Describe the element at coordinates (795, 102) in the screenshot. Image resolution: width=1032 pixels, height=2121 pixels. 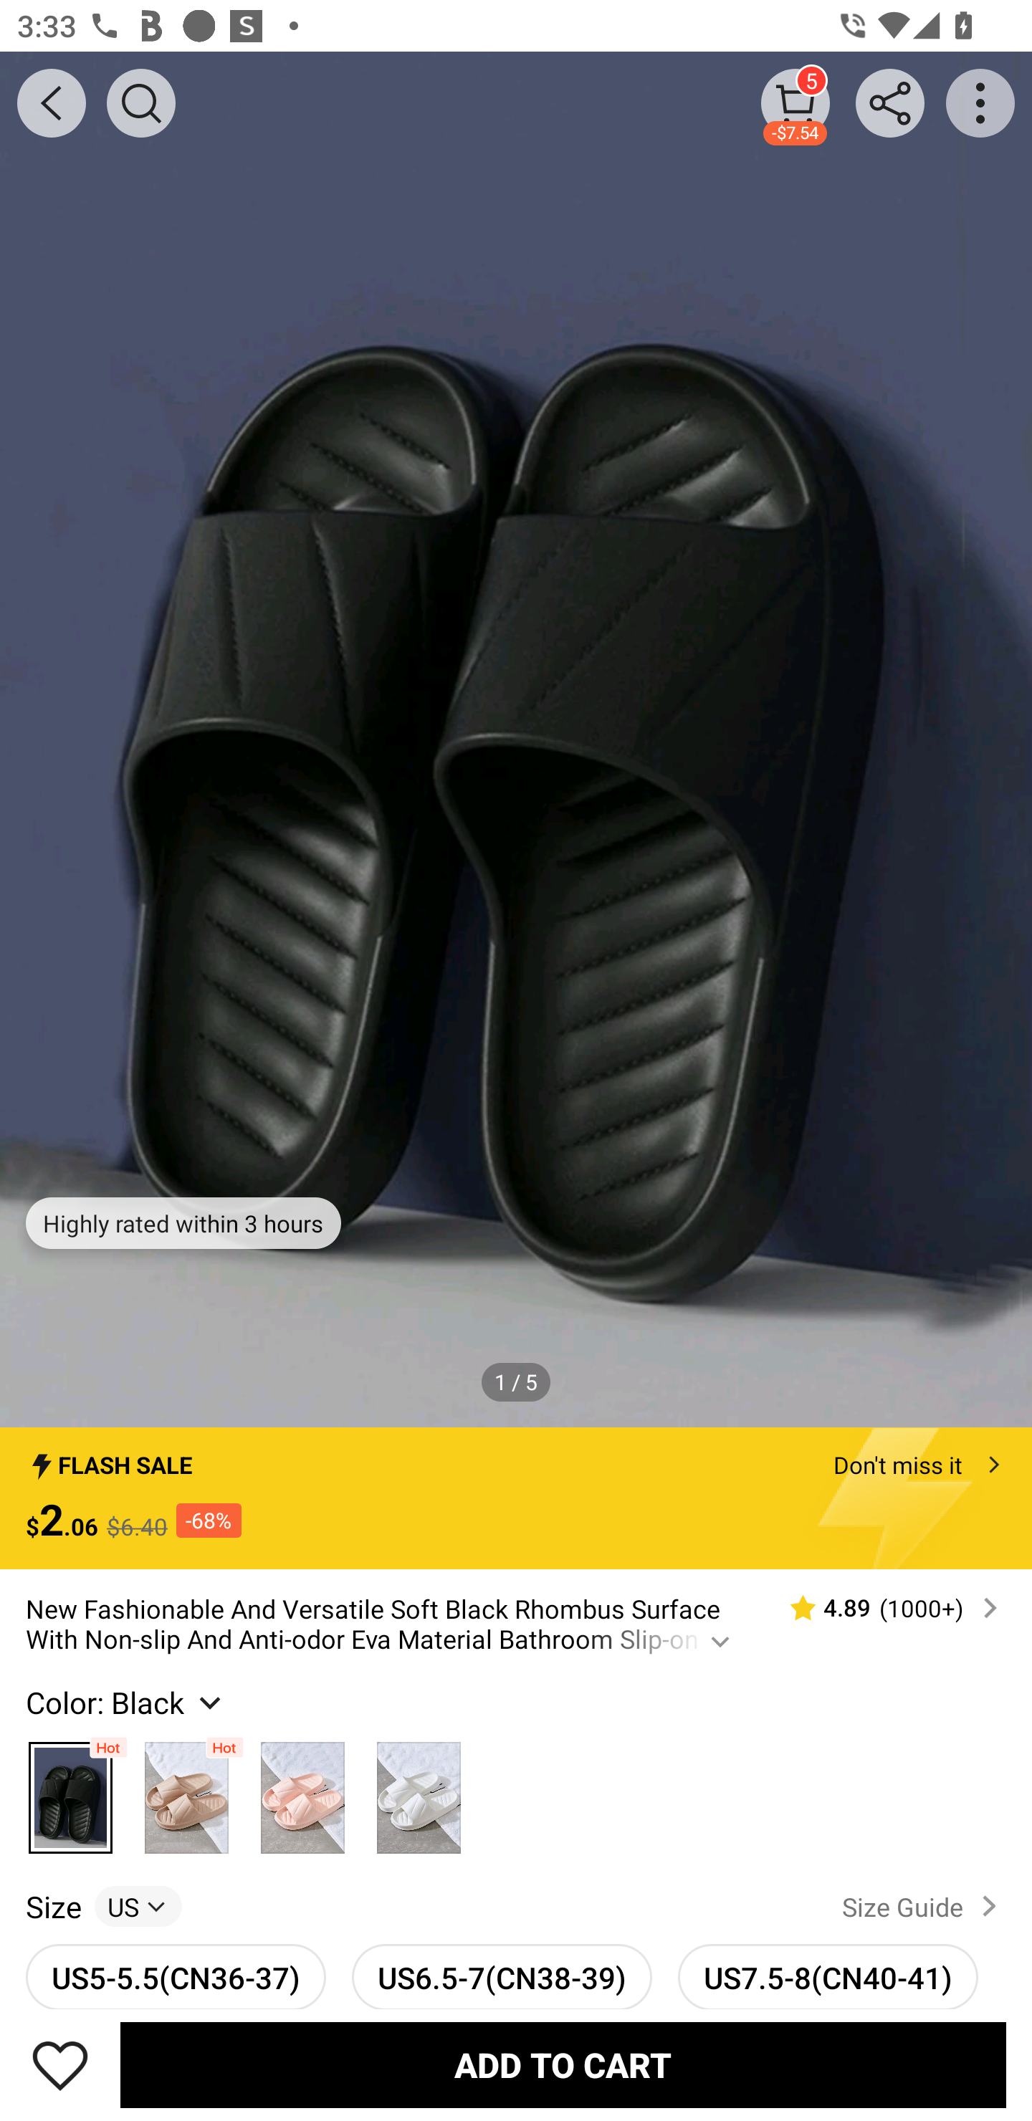
I see `5 -$7.54` at that location.